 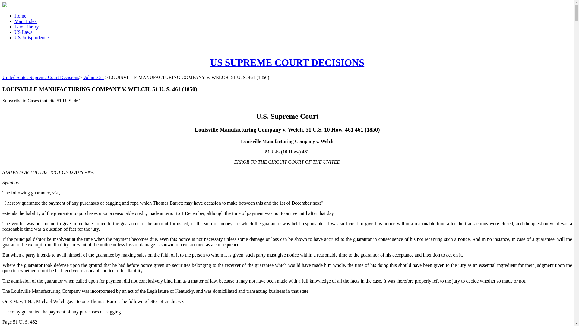 I want to click on United States Supreme Court Decisions, so click(x=40, y=77).